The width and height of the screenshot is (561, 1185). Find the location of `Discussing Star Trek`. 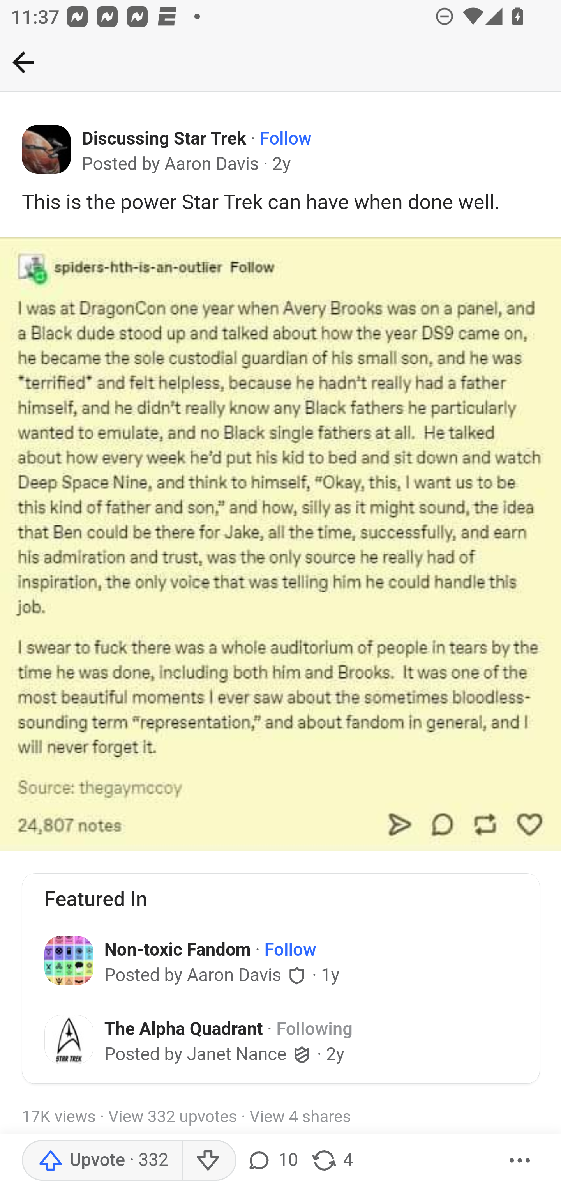

Discussing Star Trek is located at coordinates (164, 139).